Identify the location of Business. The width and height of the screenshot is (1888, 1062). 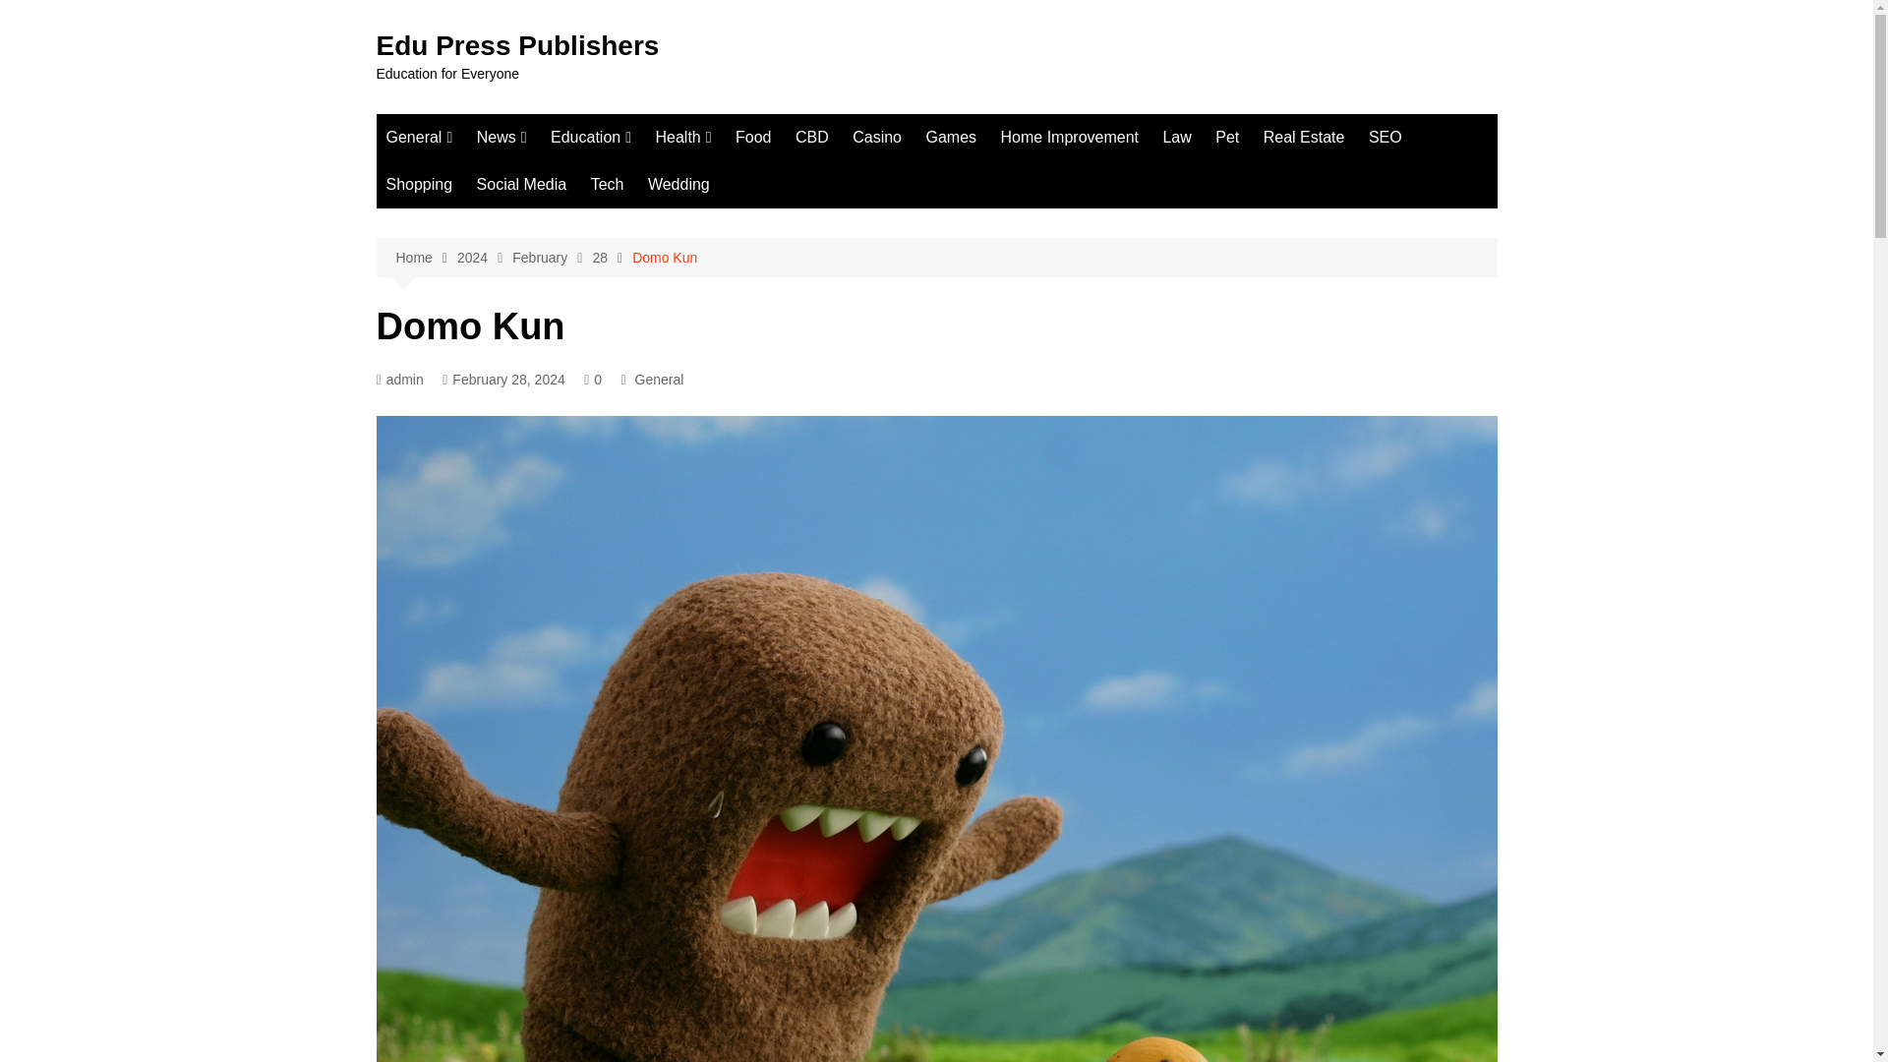
(484, 177).